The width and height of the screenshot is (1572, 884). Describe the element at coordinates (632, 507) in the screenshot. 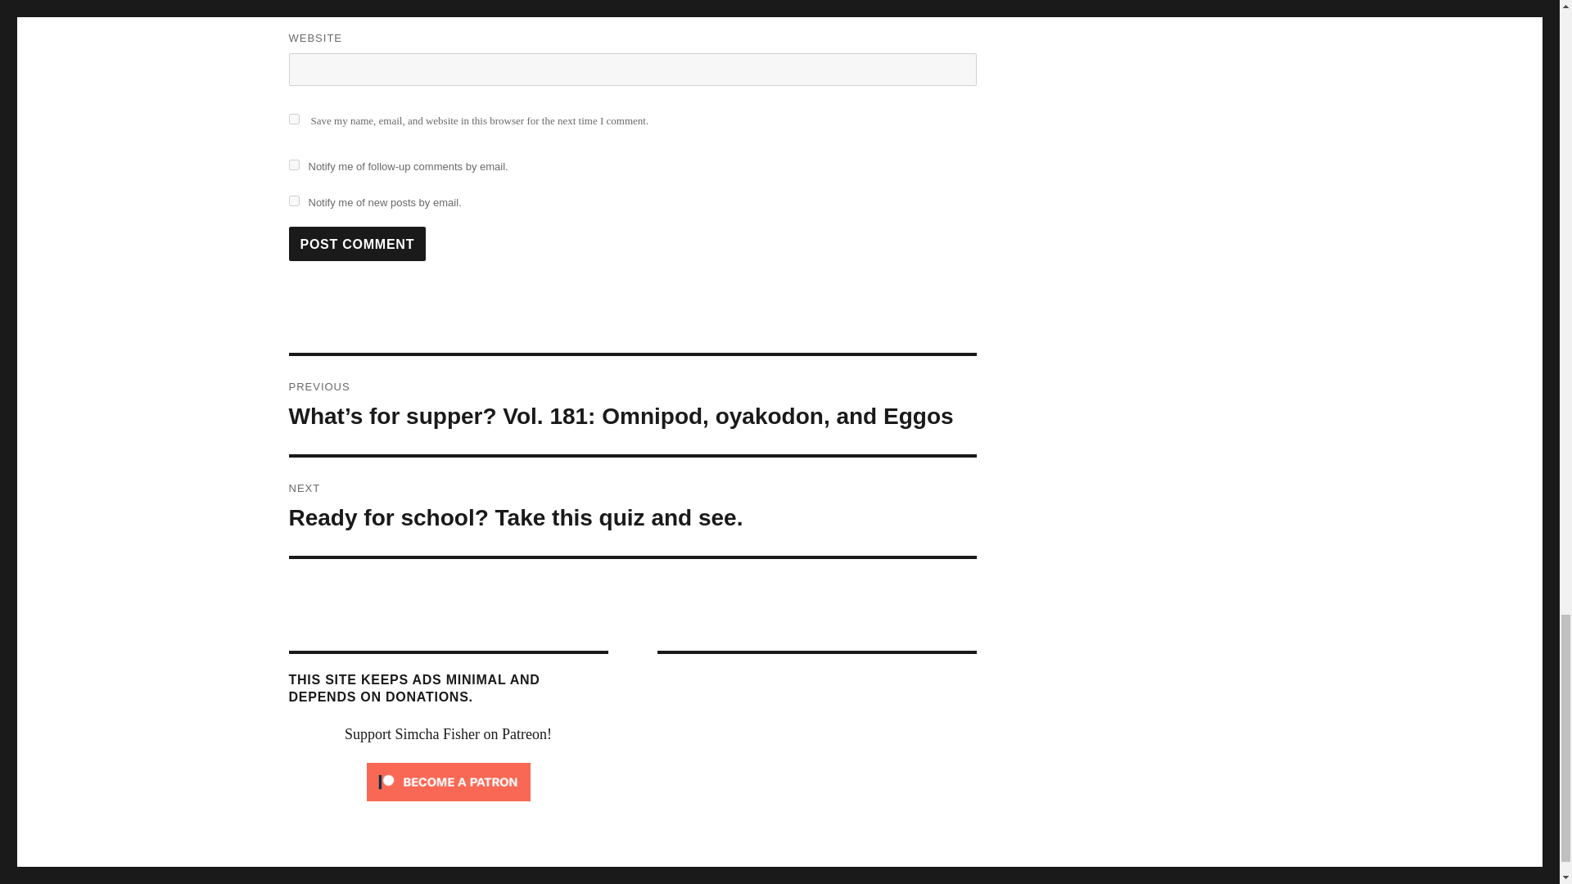

I see `yes` at that location.